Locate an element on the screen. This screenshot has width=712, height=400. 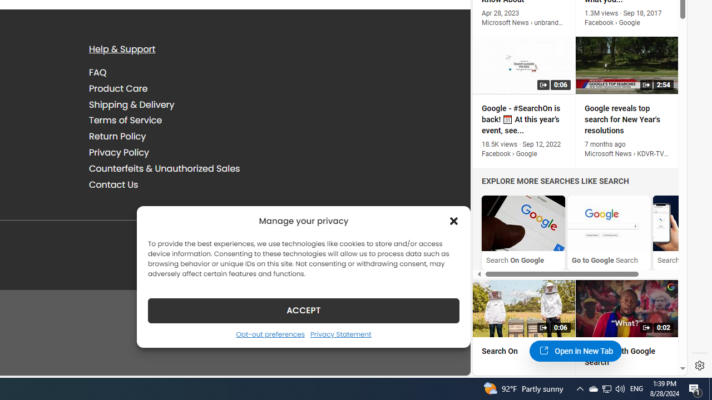
Return Policy is located at coordinates (181, 137).